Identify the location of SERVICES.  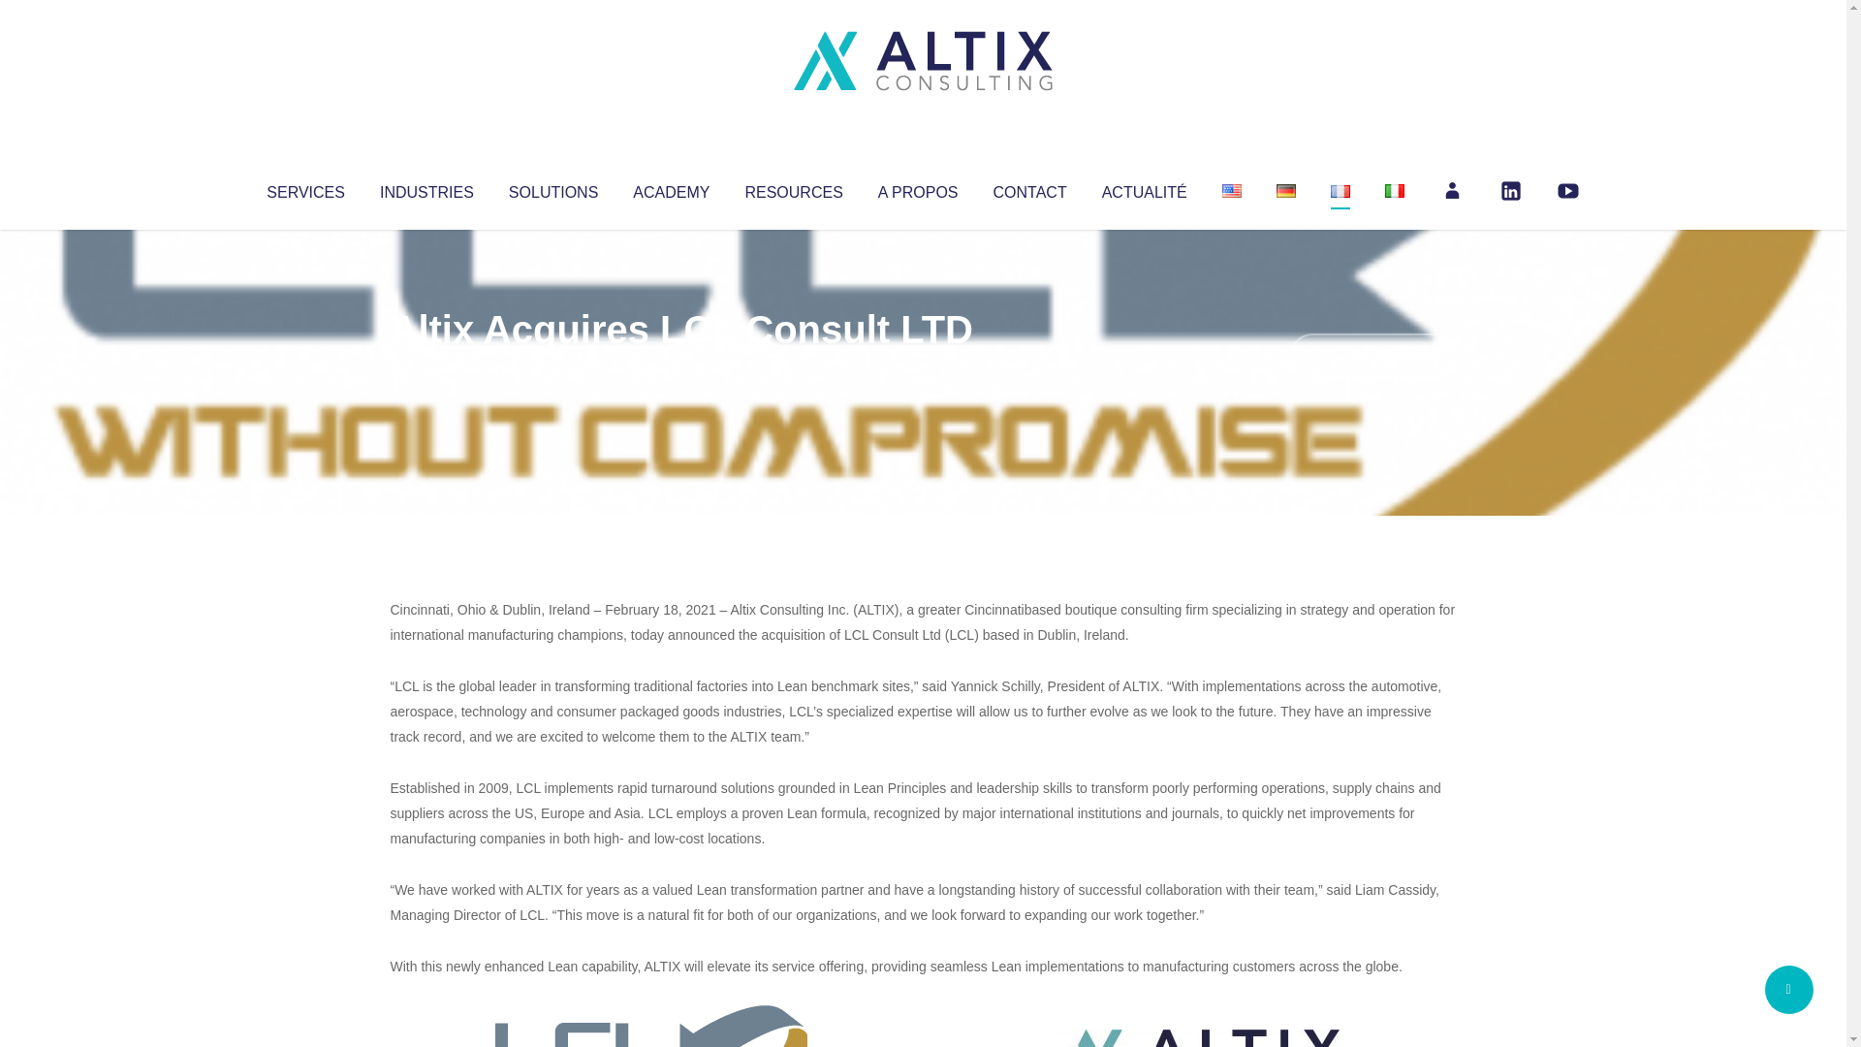
(304, 188).